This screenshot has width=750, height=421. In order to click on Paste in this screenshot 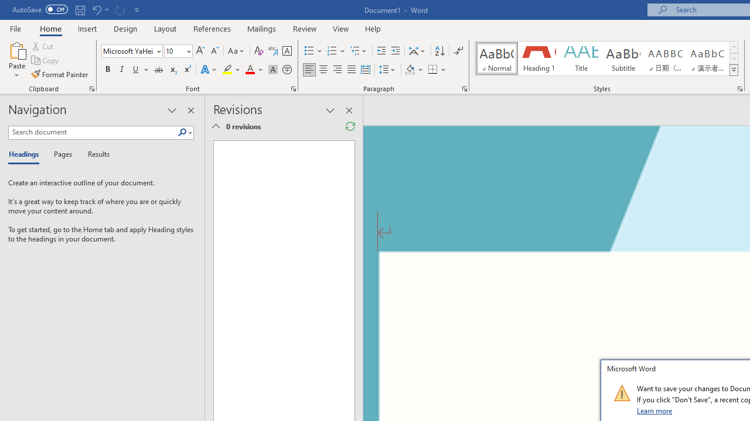, I will do `click(16, 60)`.